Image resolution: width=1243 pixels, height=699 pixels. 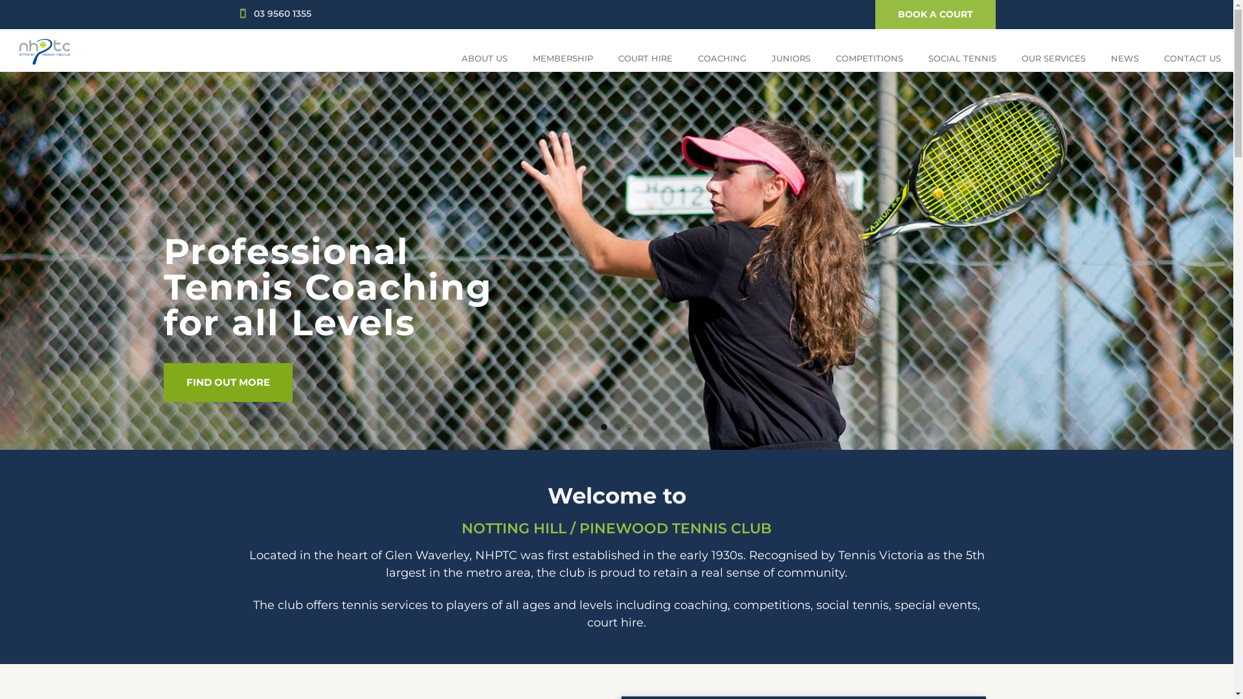 What do you see at coordinates (282, 14) in the screenshot?
I see `03 9560 1355` at bounding box center [282, 14].